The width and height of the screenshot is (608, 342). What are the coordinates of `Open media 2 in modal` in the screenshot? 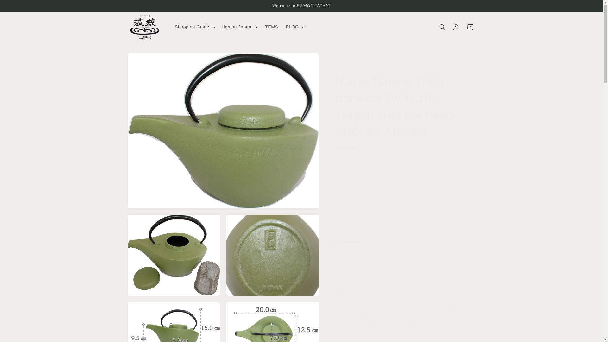 It's located at (174, 255).